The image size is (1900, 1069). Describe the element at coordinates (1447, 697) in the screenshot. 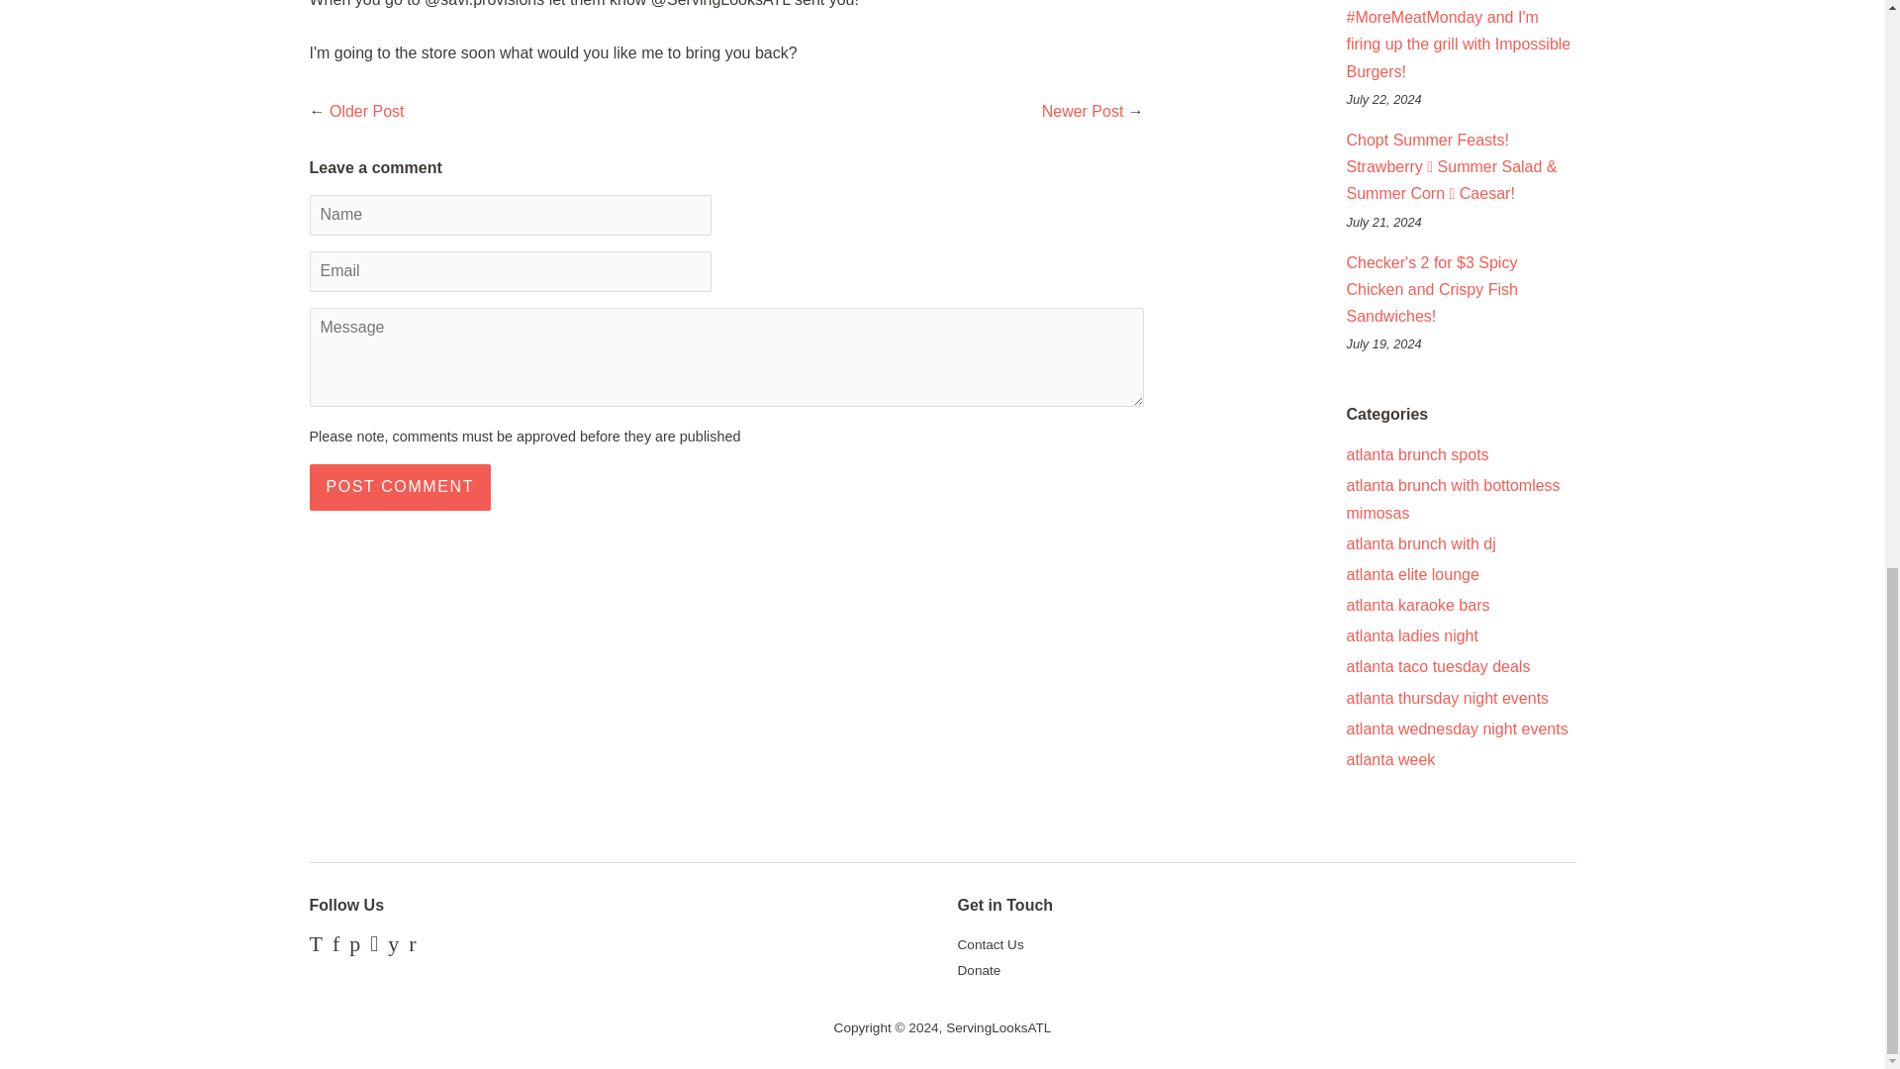

I see `Show articles tagged atlanta thursday night events` at that location.